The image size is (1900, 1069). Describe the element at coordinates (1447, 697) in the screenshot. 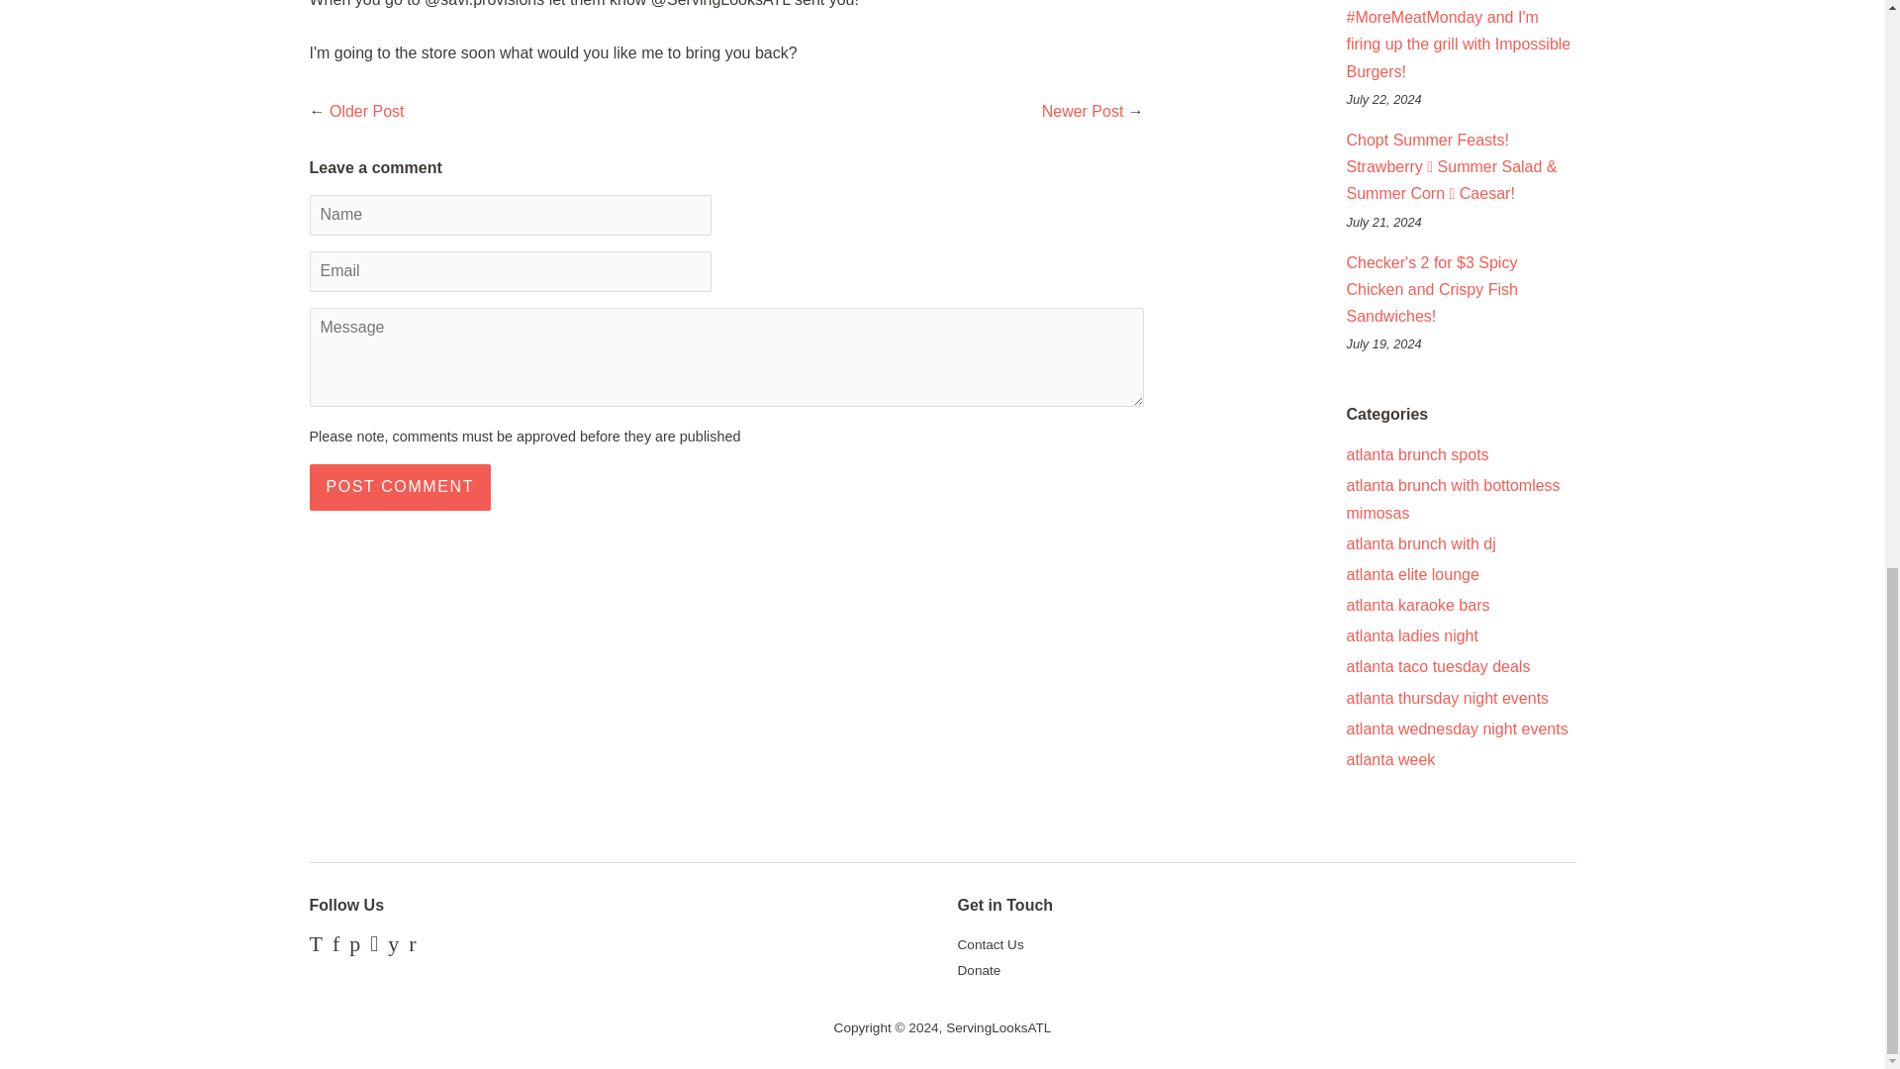

I see `Show articles tagged atlanta thursday night events` at that location.